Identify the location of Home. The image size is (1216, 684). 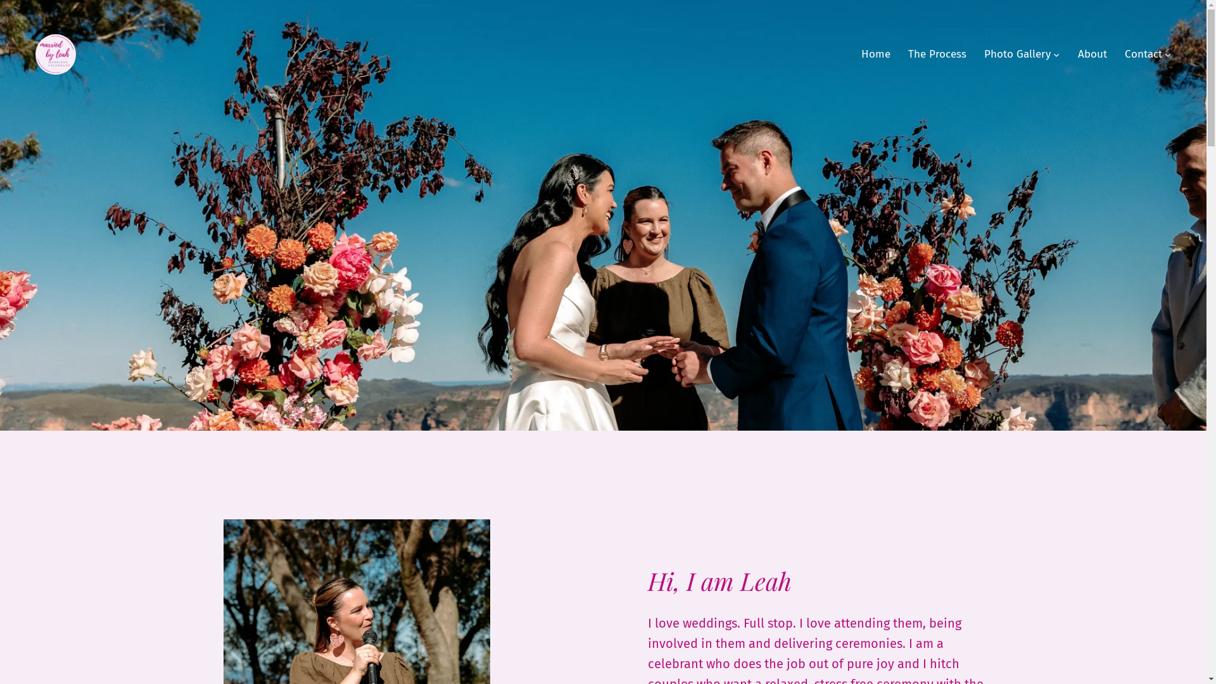
(876, 54).